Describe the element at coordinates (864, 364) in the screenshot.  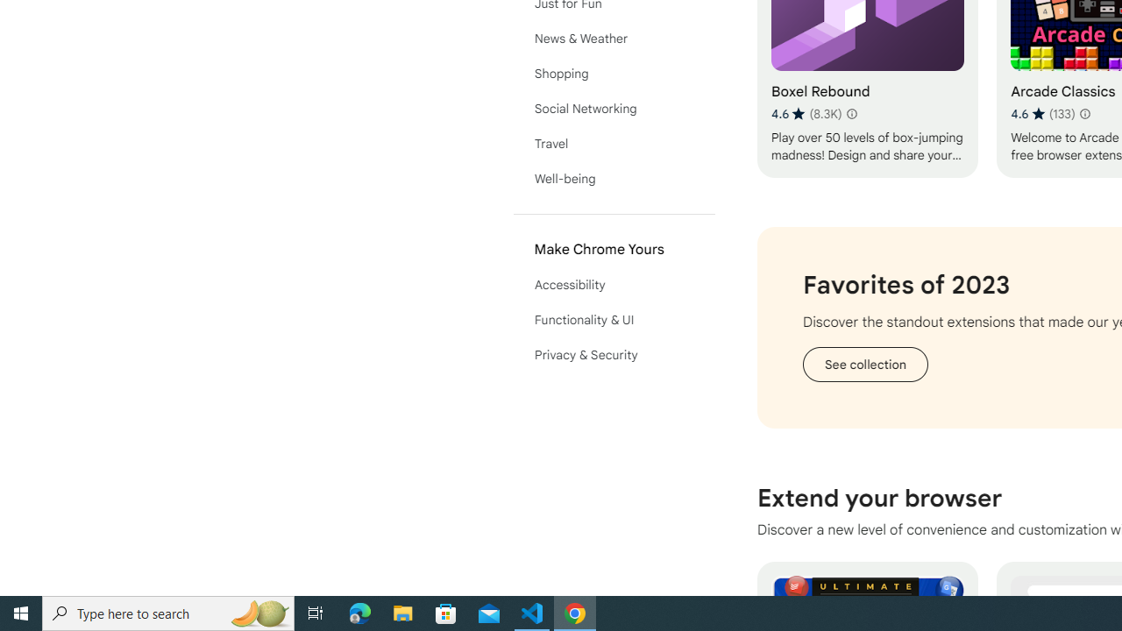
I see `See the "Favorites of 2023" collection` at that location.